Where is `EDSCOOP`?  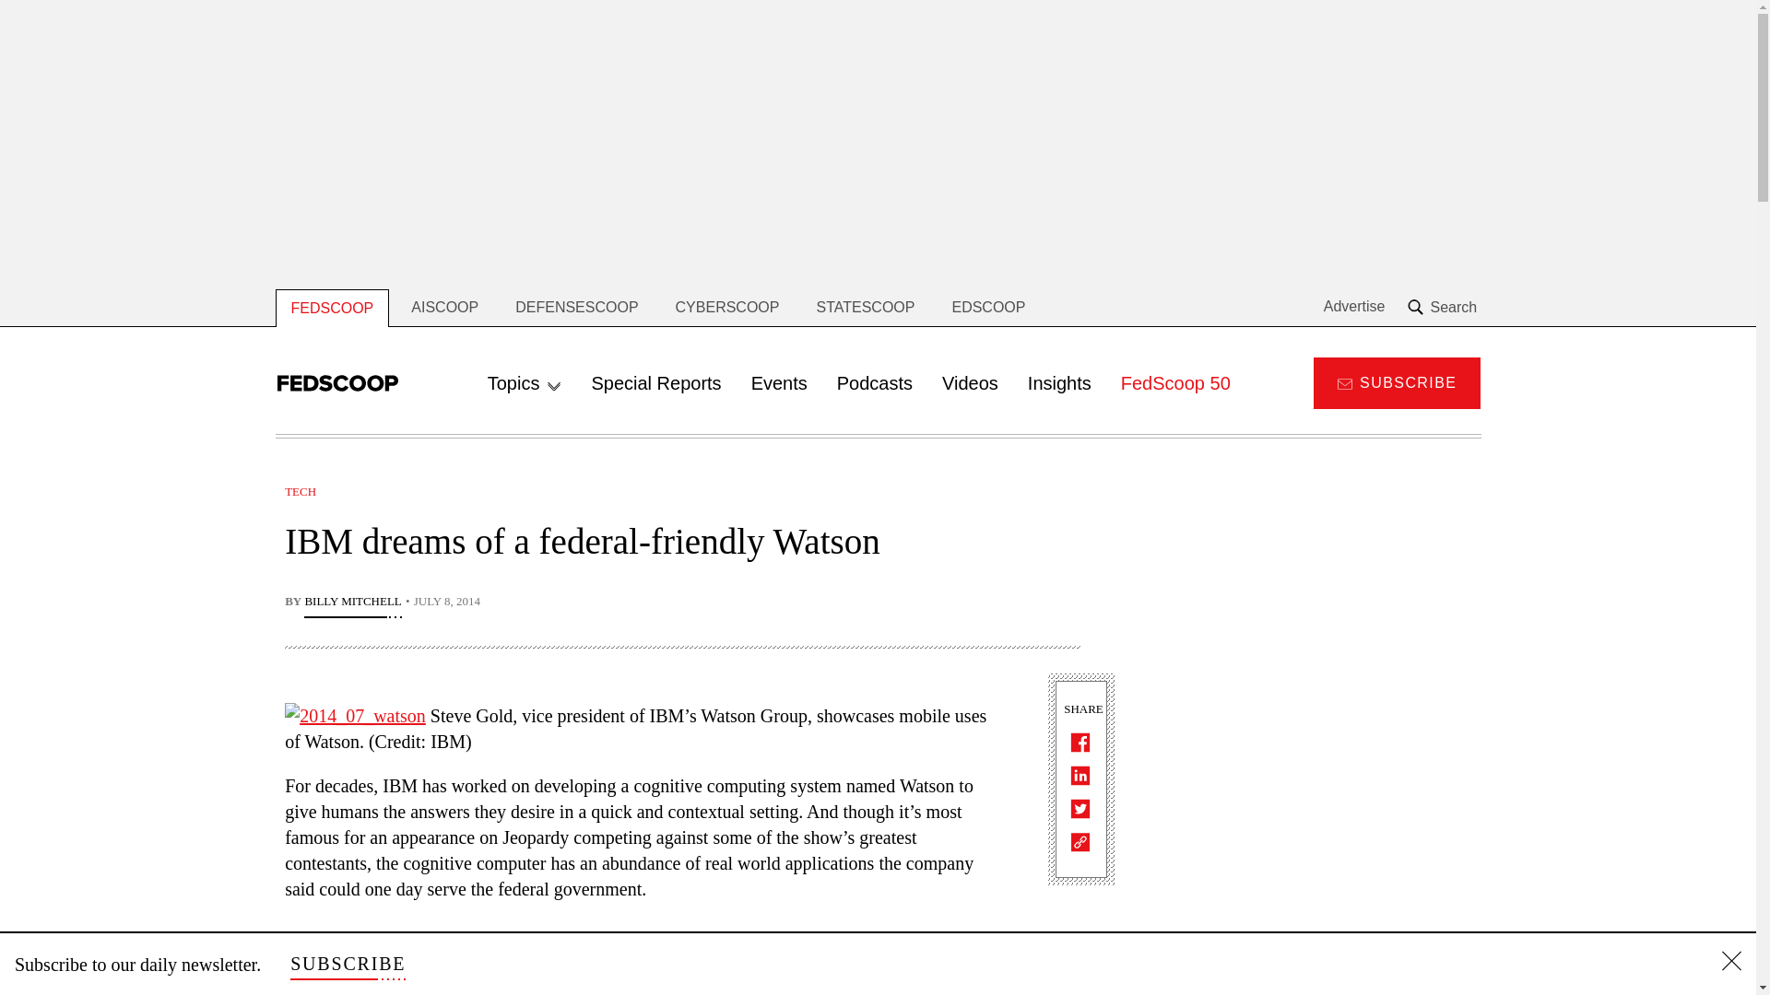 EDSCOOP is located at coordinates (988, 308).